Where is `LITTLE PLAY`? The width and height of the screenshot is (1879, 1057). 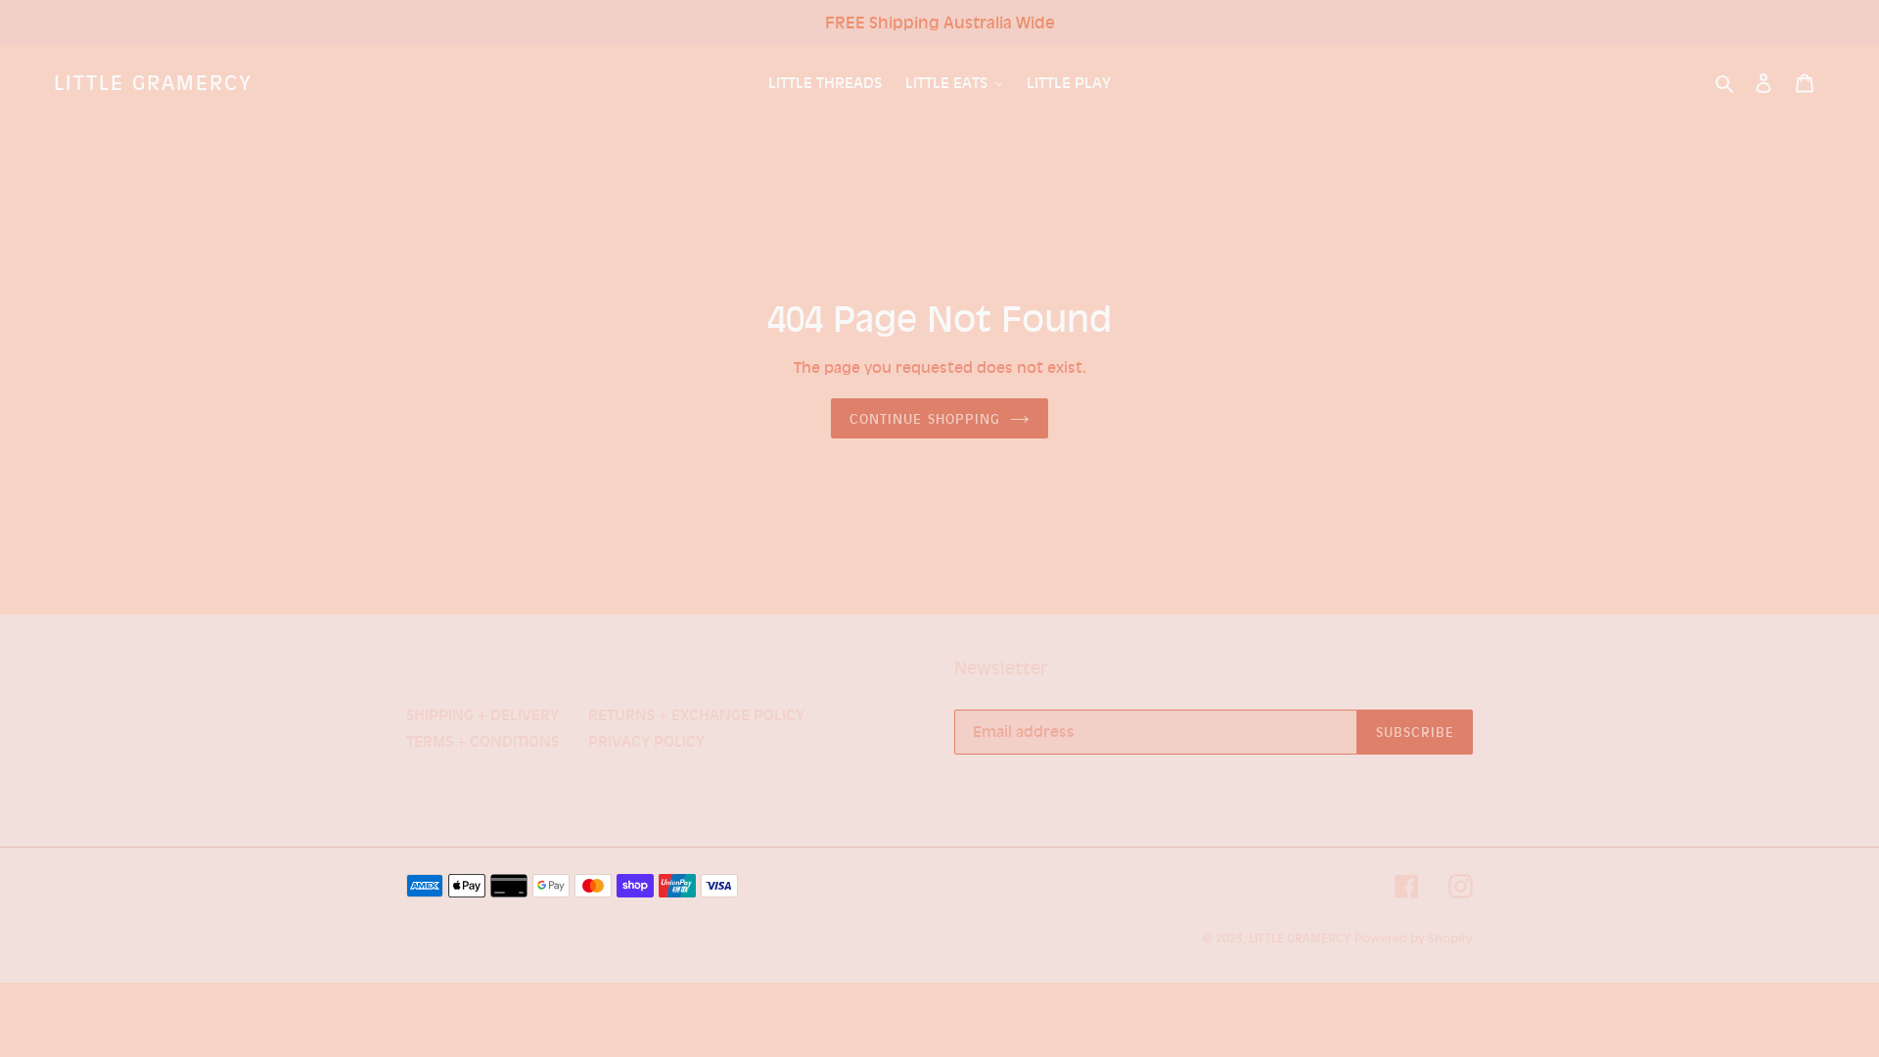
LITTLE PLAY is located at coordinates (1069, 84).